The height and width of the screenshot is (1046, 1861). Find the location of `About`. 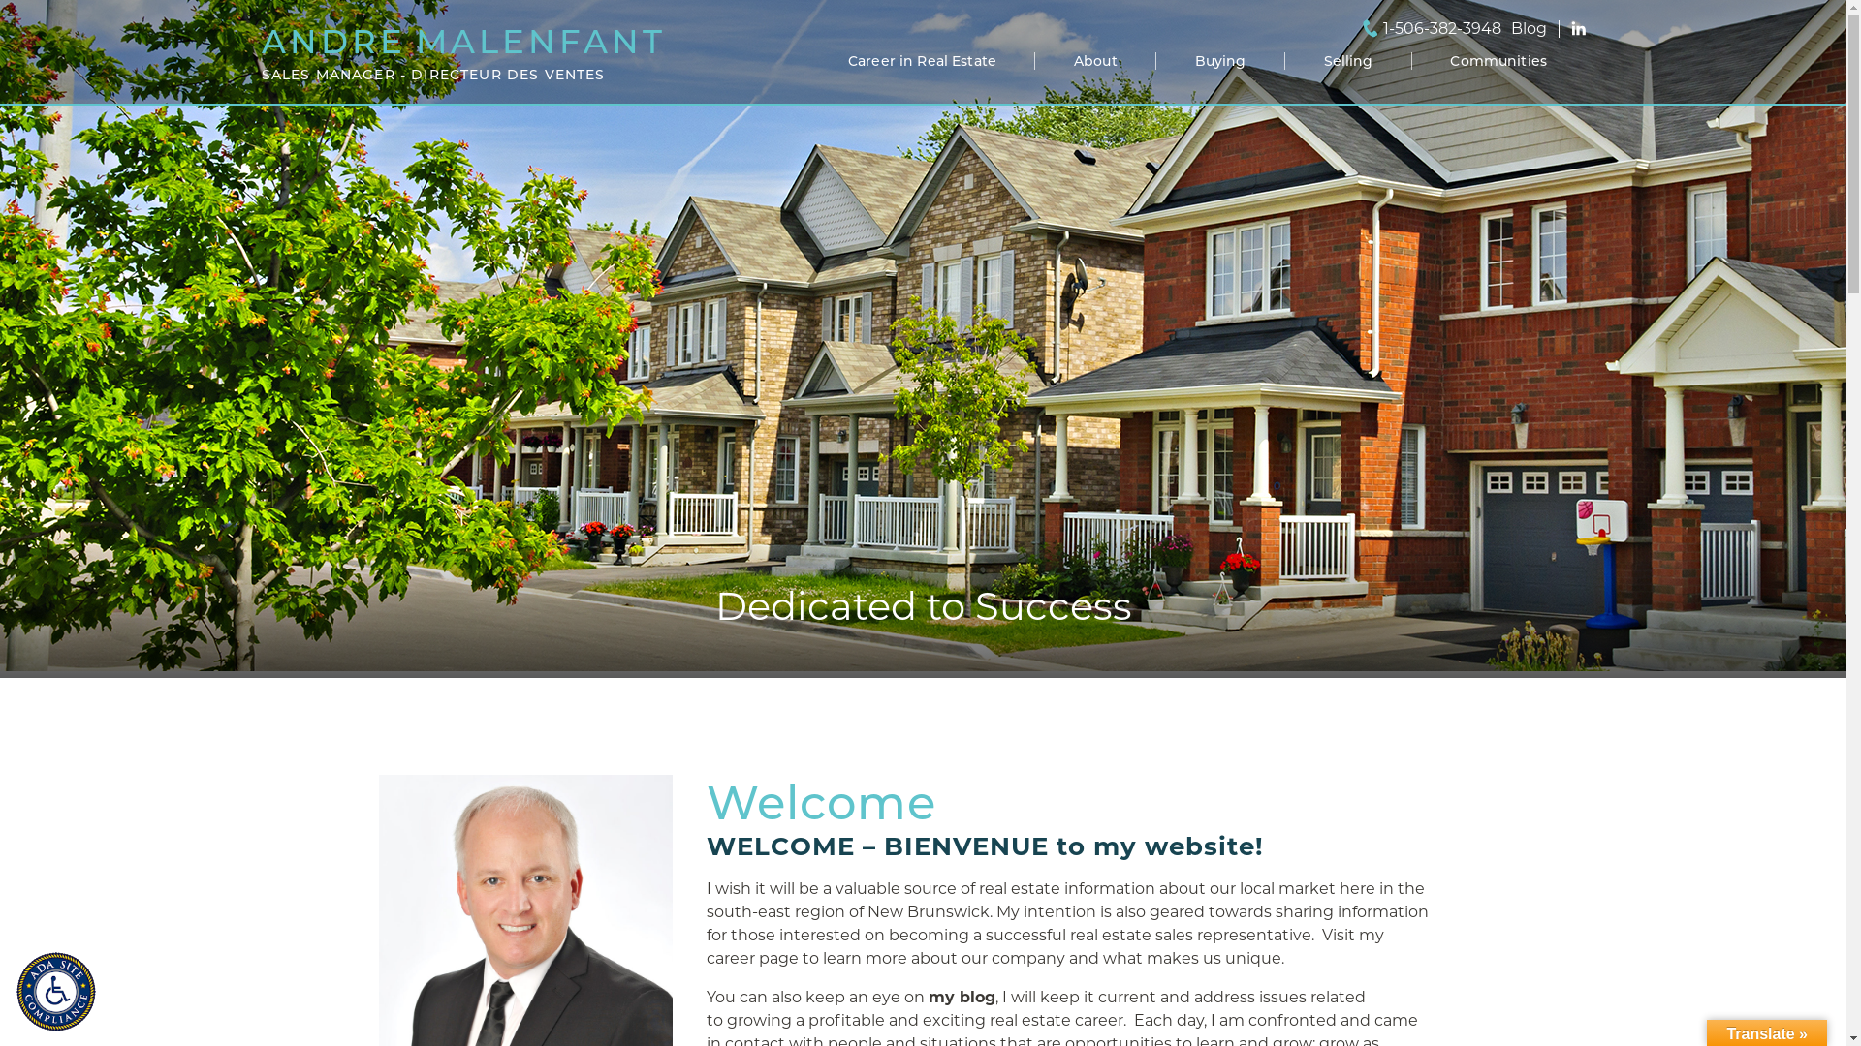

About is located at coordinates (1095, 61).